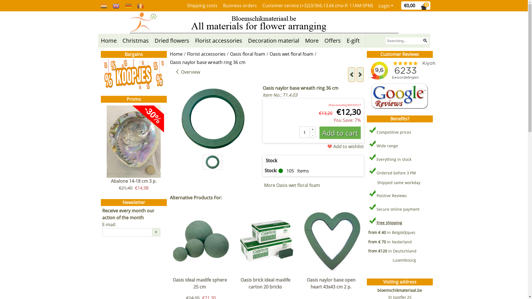  I want to click on Oasis floral foam, so click(248, 55).